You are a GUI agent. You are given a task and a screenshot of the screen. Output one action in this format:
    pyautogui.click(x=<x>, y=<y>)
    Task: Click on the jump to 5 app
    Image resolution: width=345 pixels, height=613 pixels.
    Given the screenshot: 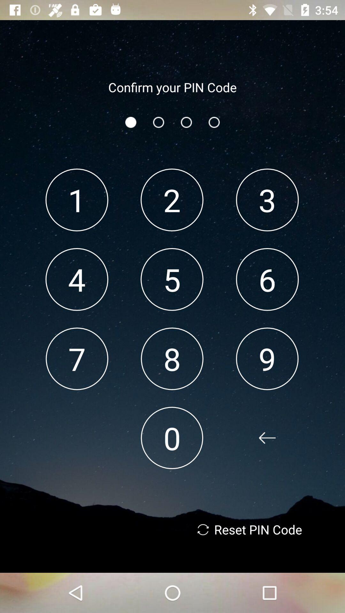 What is the action you would take?
    pyautogui.click(x=172, y=279)
    